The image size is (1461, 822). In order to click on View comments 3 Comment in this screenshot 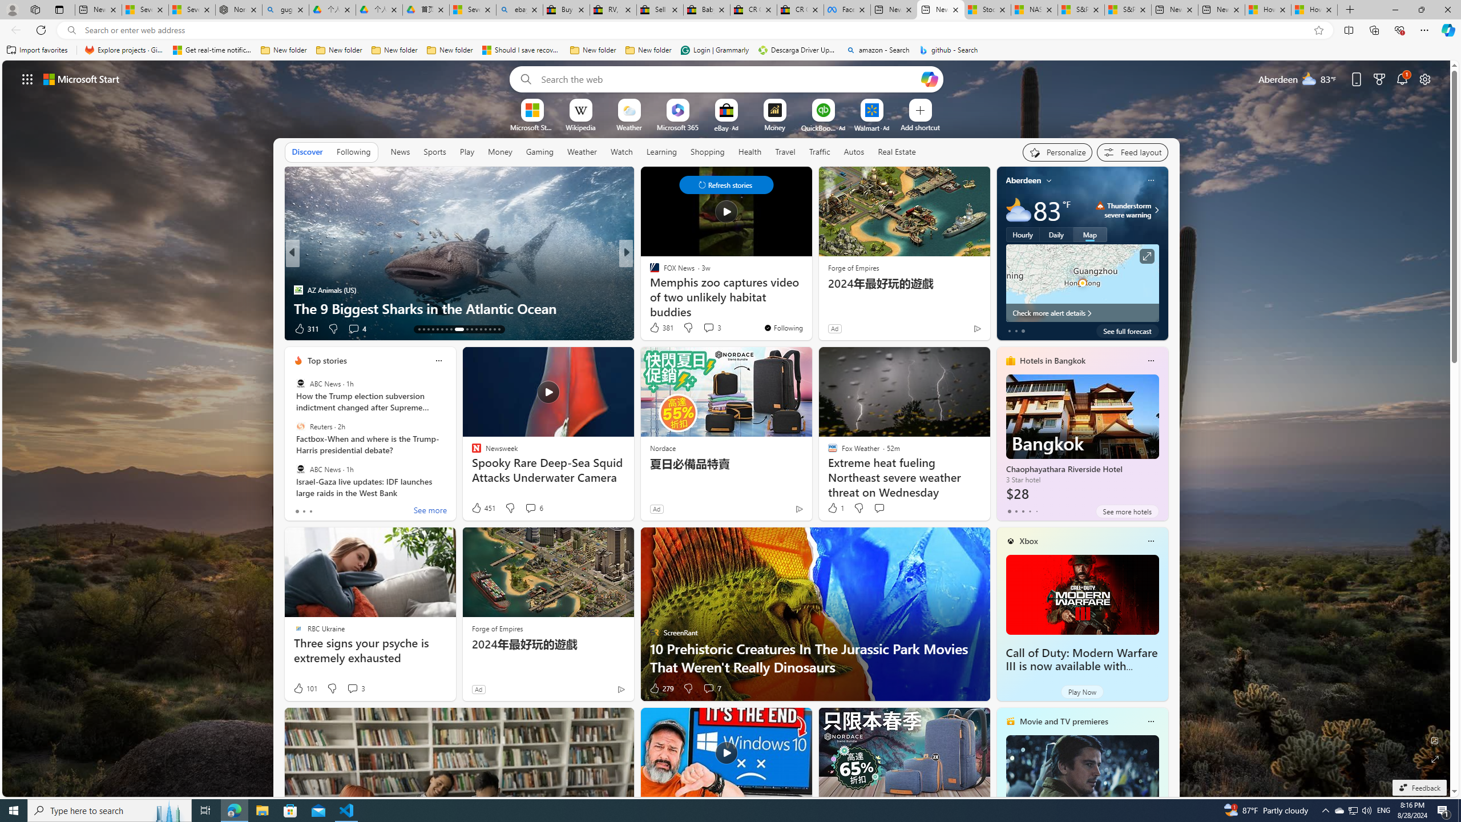, I will do `click(356, 688)`.